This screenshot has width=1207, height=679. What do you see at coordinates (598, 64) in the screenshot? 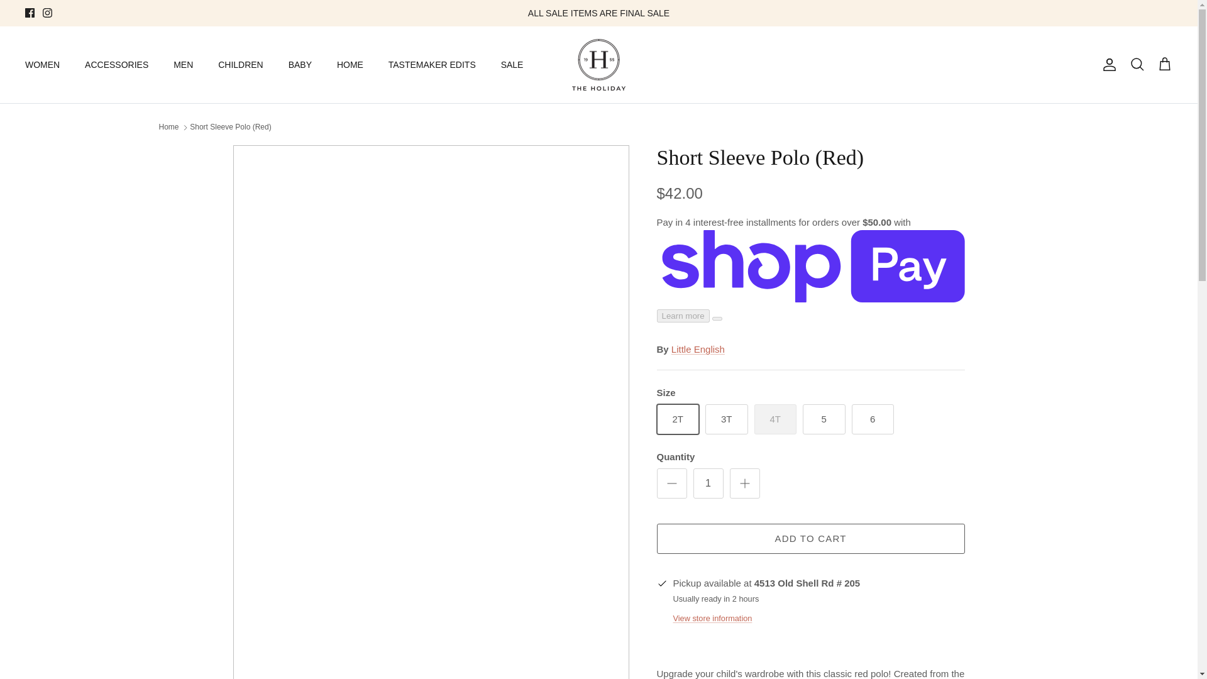
I see `Shop the Holiday` at bounding box center [598, 64].